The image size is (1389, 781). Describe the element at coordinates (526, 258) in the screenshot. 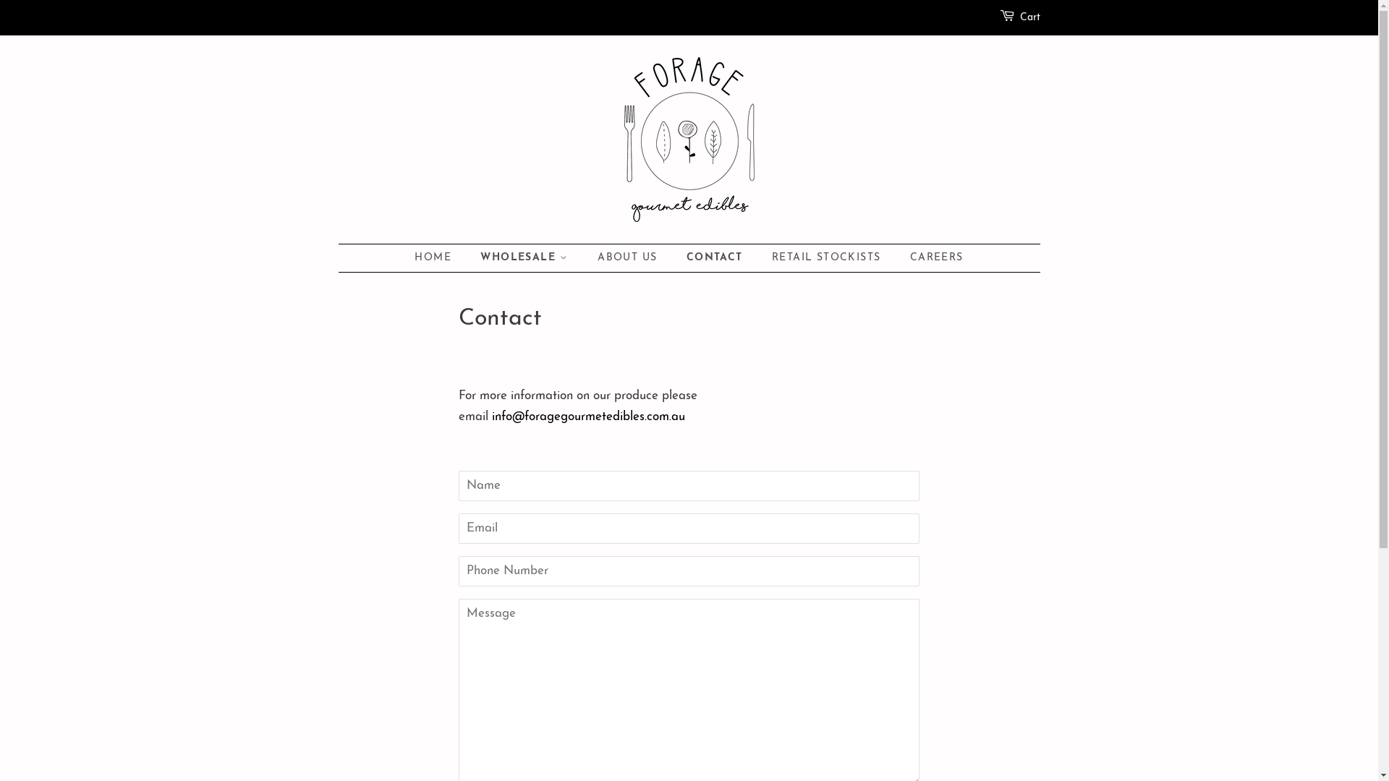

I see `WHOLESALE` at that location.